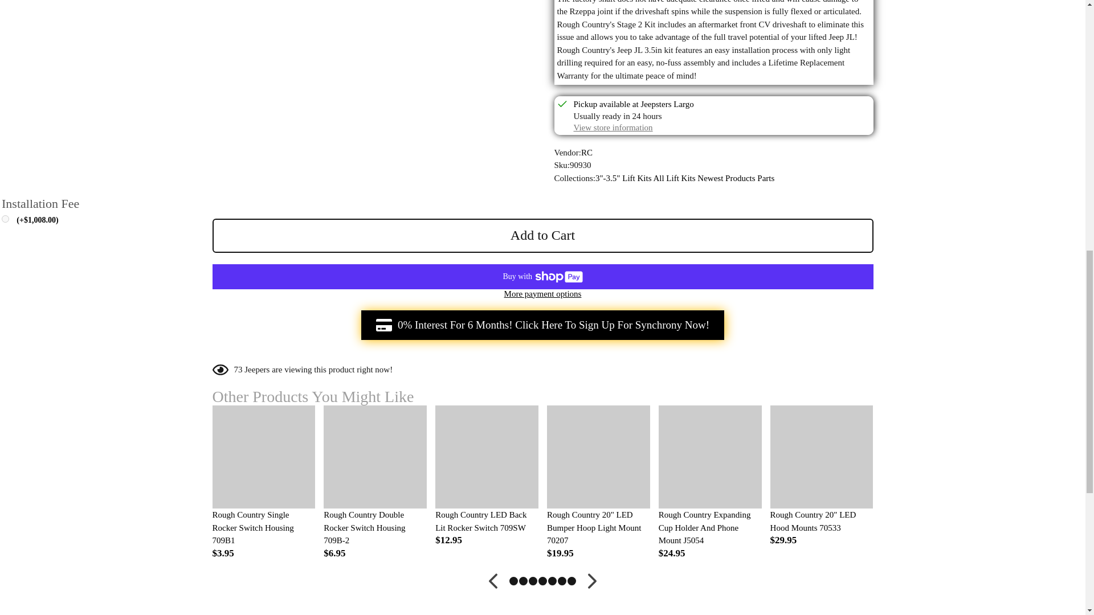  What do you see at coordinates (542, 325) in the screenshot?
I see `Synchrony Car Care Sign Up` at bounding box center [542, 325].